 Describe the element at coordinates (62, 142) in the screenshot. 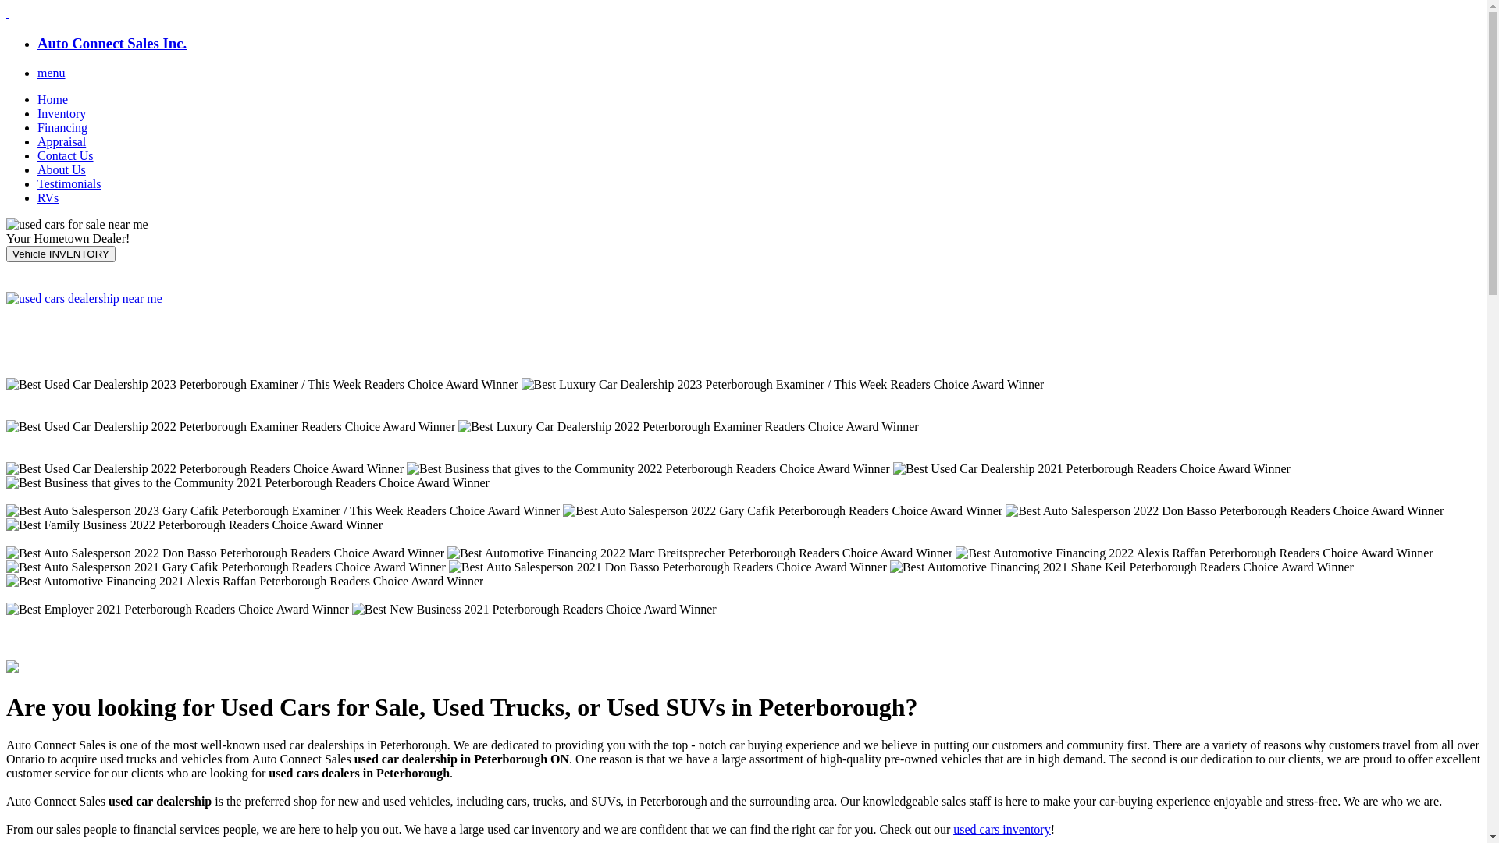

I see `Appraisal` at that location.